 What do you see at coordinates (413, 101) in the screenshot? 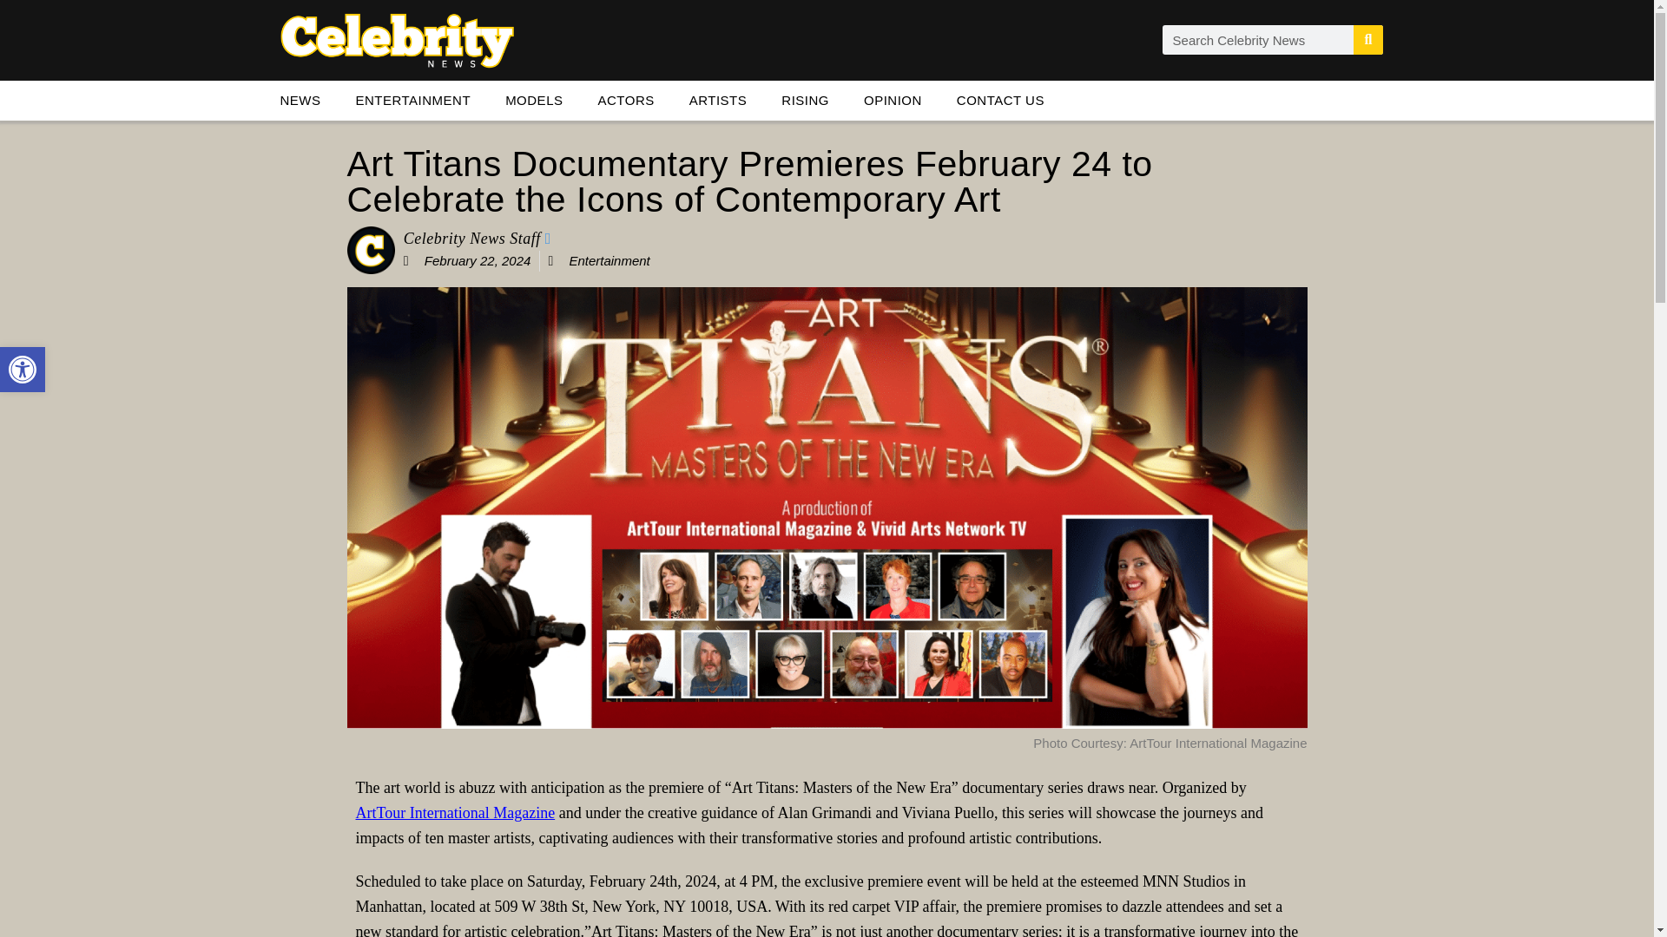
I see `ENTERTAINMENT` at bounding box center [413, 101].